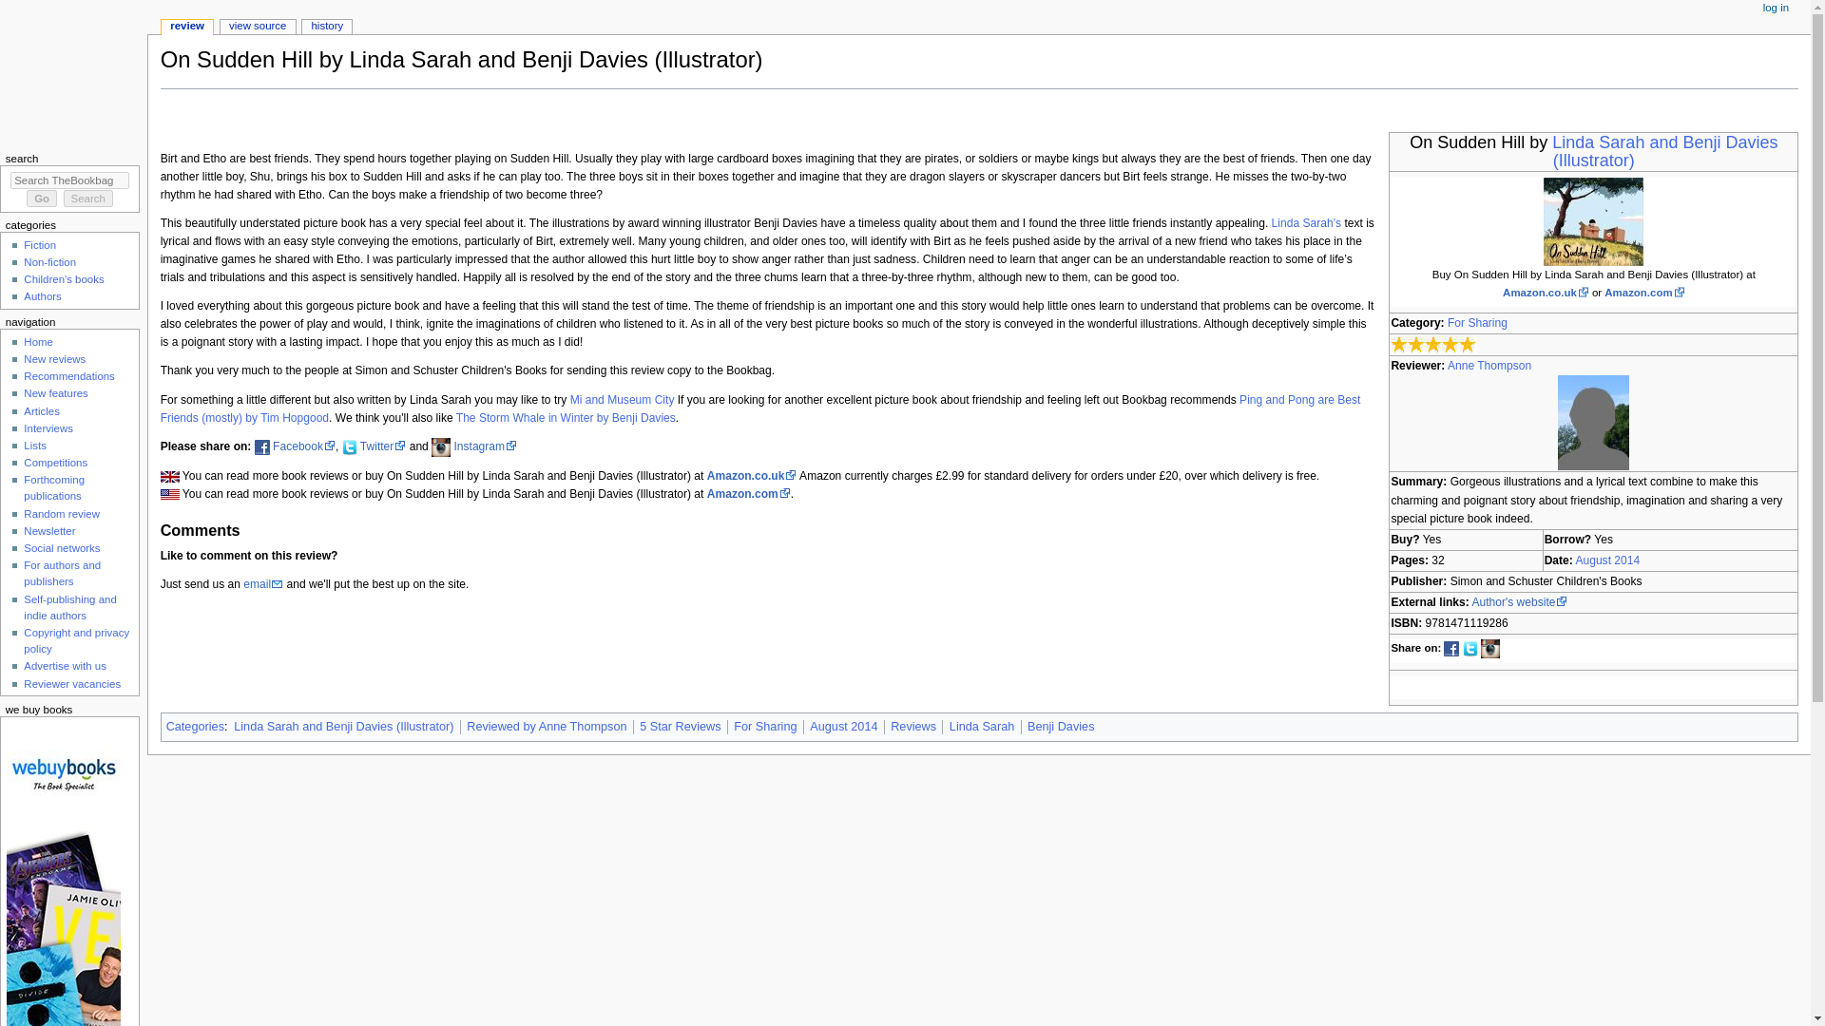 The height and width of the screenshot is (1026, 1825). I want to click on Amazon.com, so click(749, 494).